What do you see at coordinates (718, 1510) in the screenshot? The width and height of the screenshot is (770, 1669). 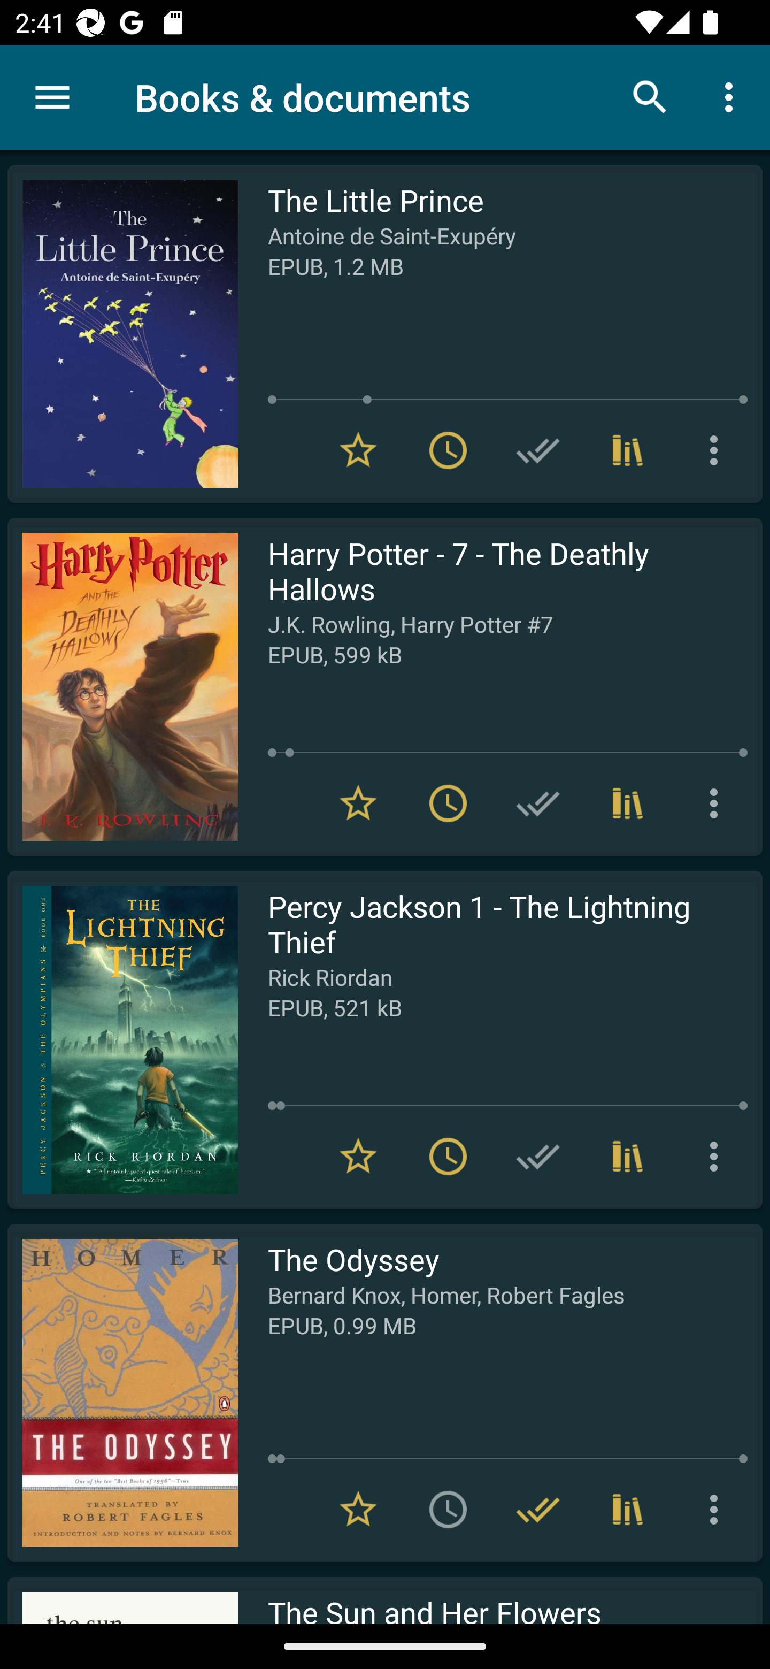 I see `More options` at bounding box center [718, 1510].